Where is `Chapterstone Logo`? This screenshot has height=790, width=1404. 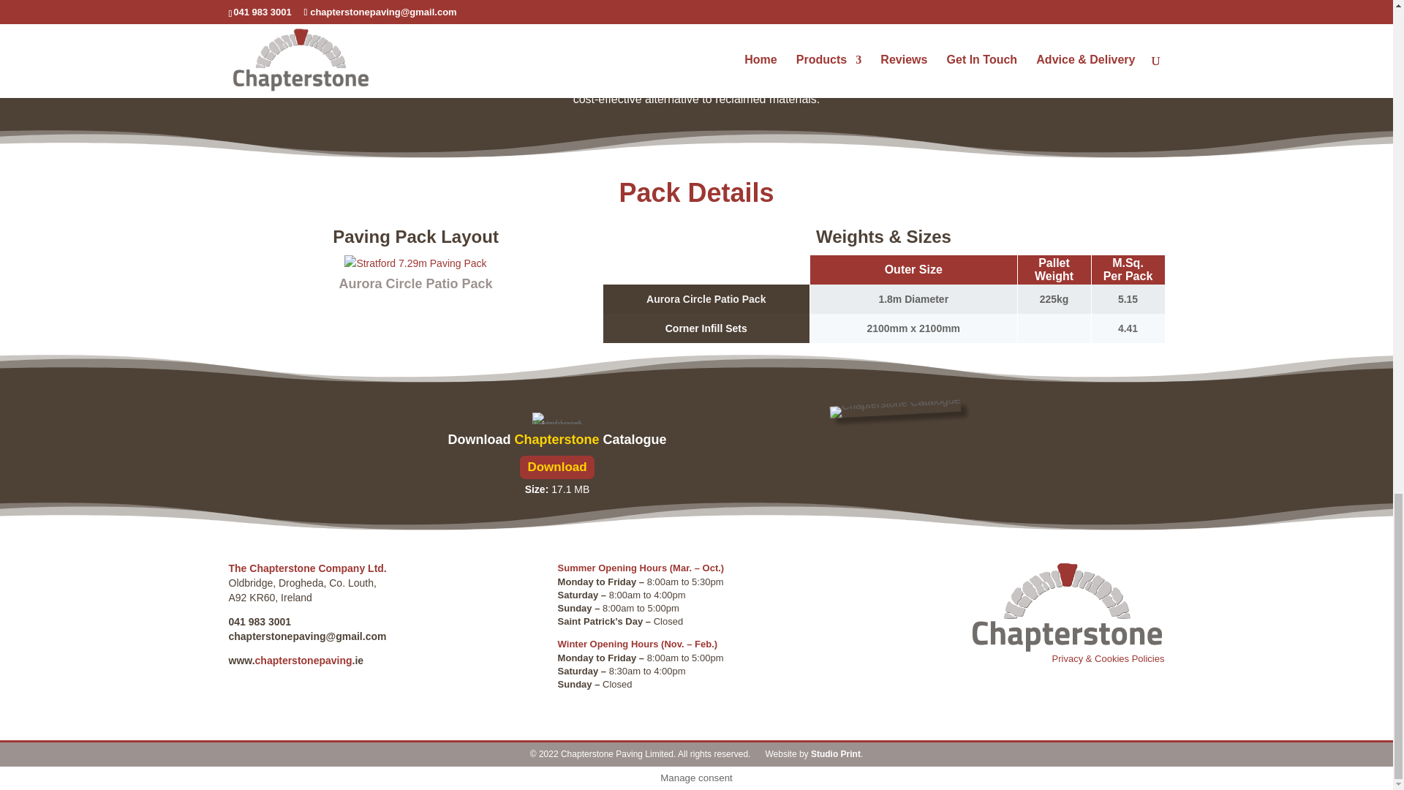
Chapterstone Logo is located at coordinates (1068, 607).